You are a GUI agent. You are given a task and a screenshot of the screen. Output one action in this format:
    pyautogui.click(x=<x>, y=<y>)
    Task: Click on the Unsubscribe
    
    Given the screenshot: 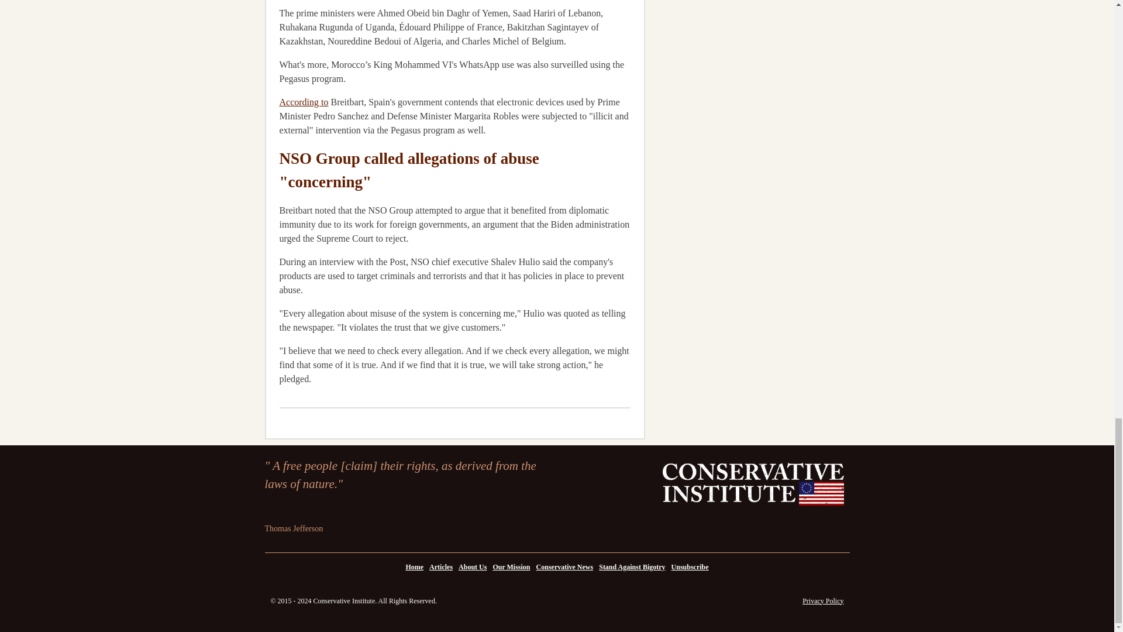 What is the action you would take?
    pyautogui.click(x=690, y=566)
    